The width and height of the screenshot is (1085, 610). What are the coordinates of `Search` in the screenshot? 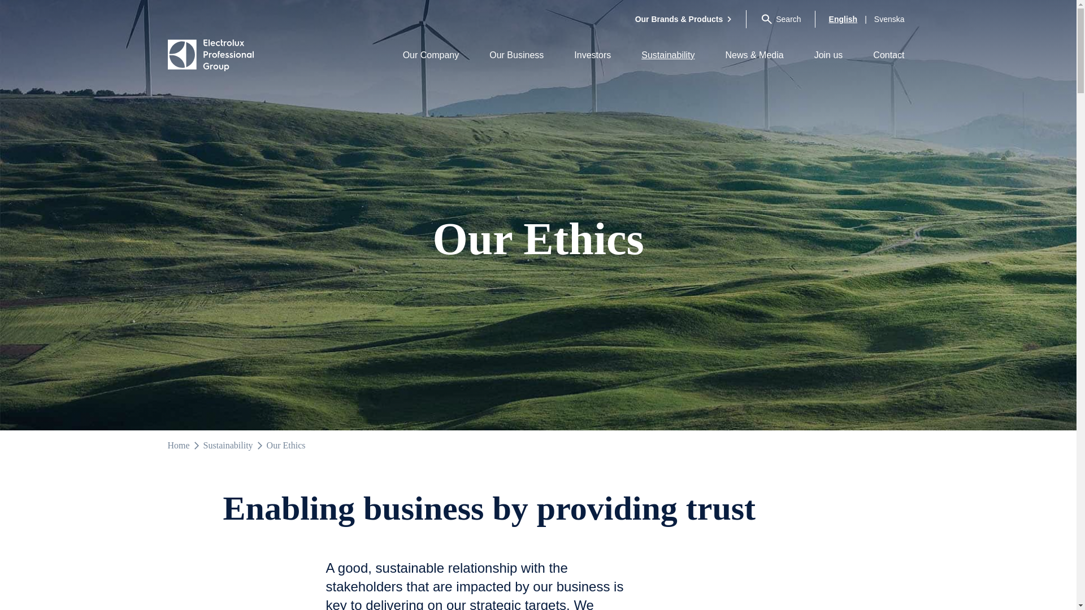 It's located at (783, 19).